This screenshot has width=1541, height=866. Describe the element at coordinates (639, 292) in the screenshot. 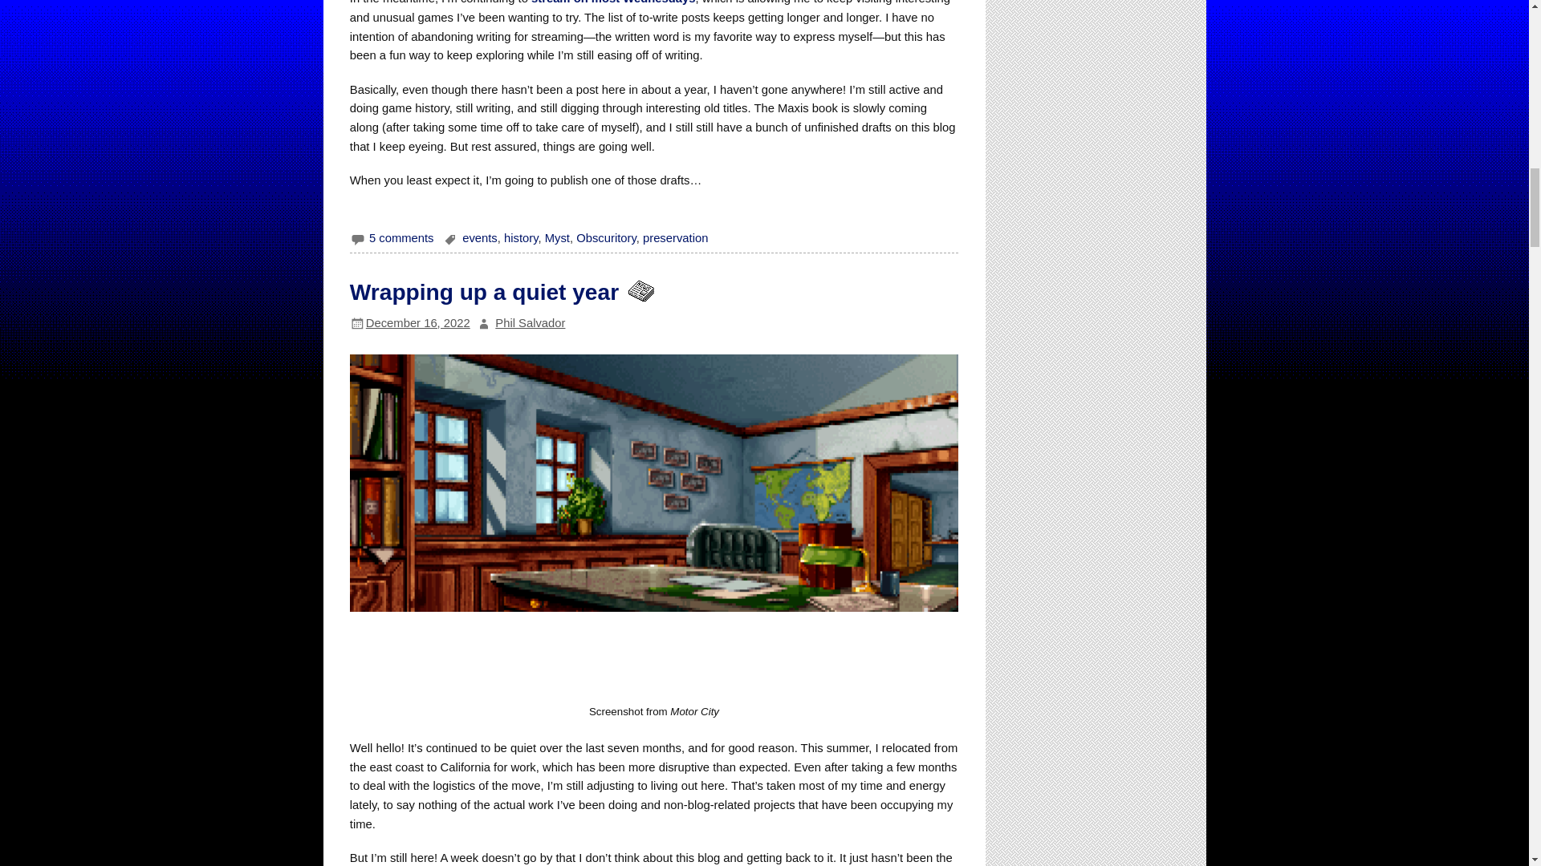

I see `Blog` at that location.